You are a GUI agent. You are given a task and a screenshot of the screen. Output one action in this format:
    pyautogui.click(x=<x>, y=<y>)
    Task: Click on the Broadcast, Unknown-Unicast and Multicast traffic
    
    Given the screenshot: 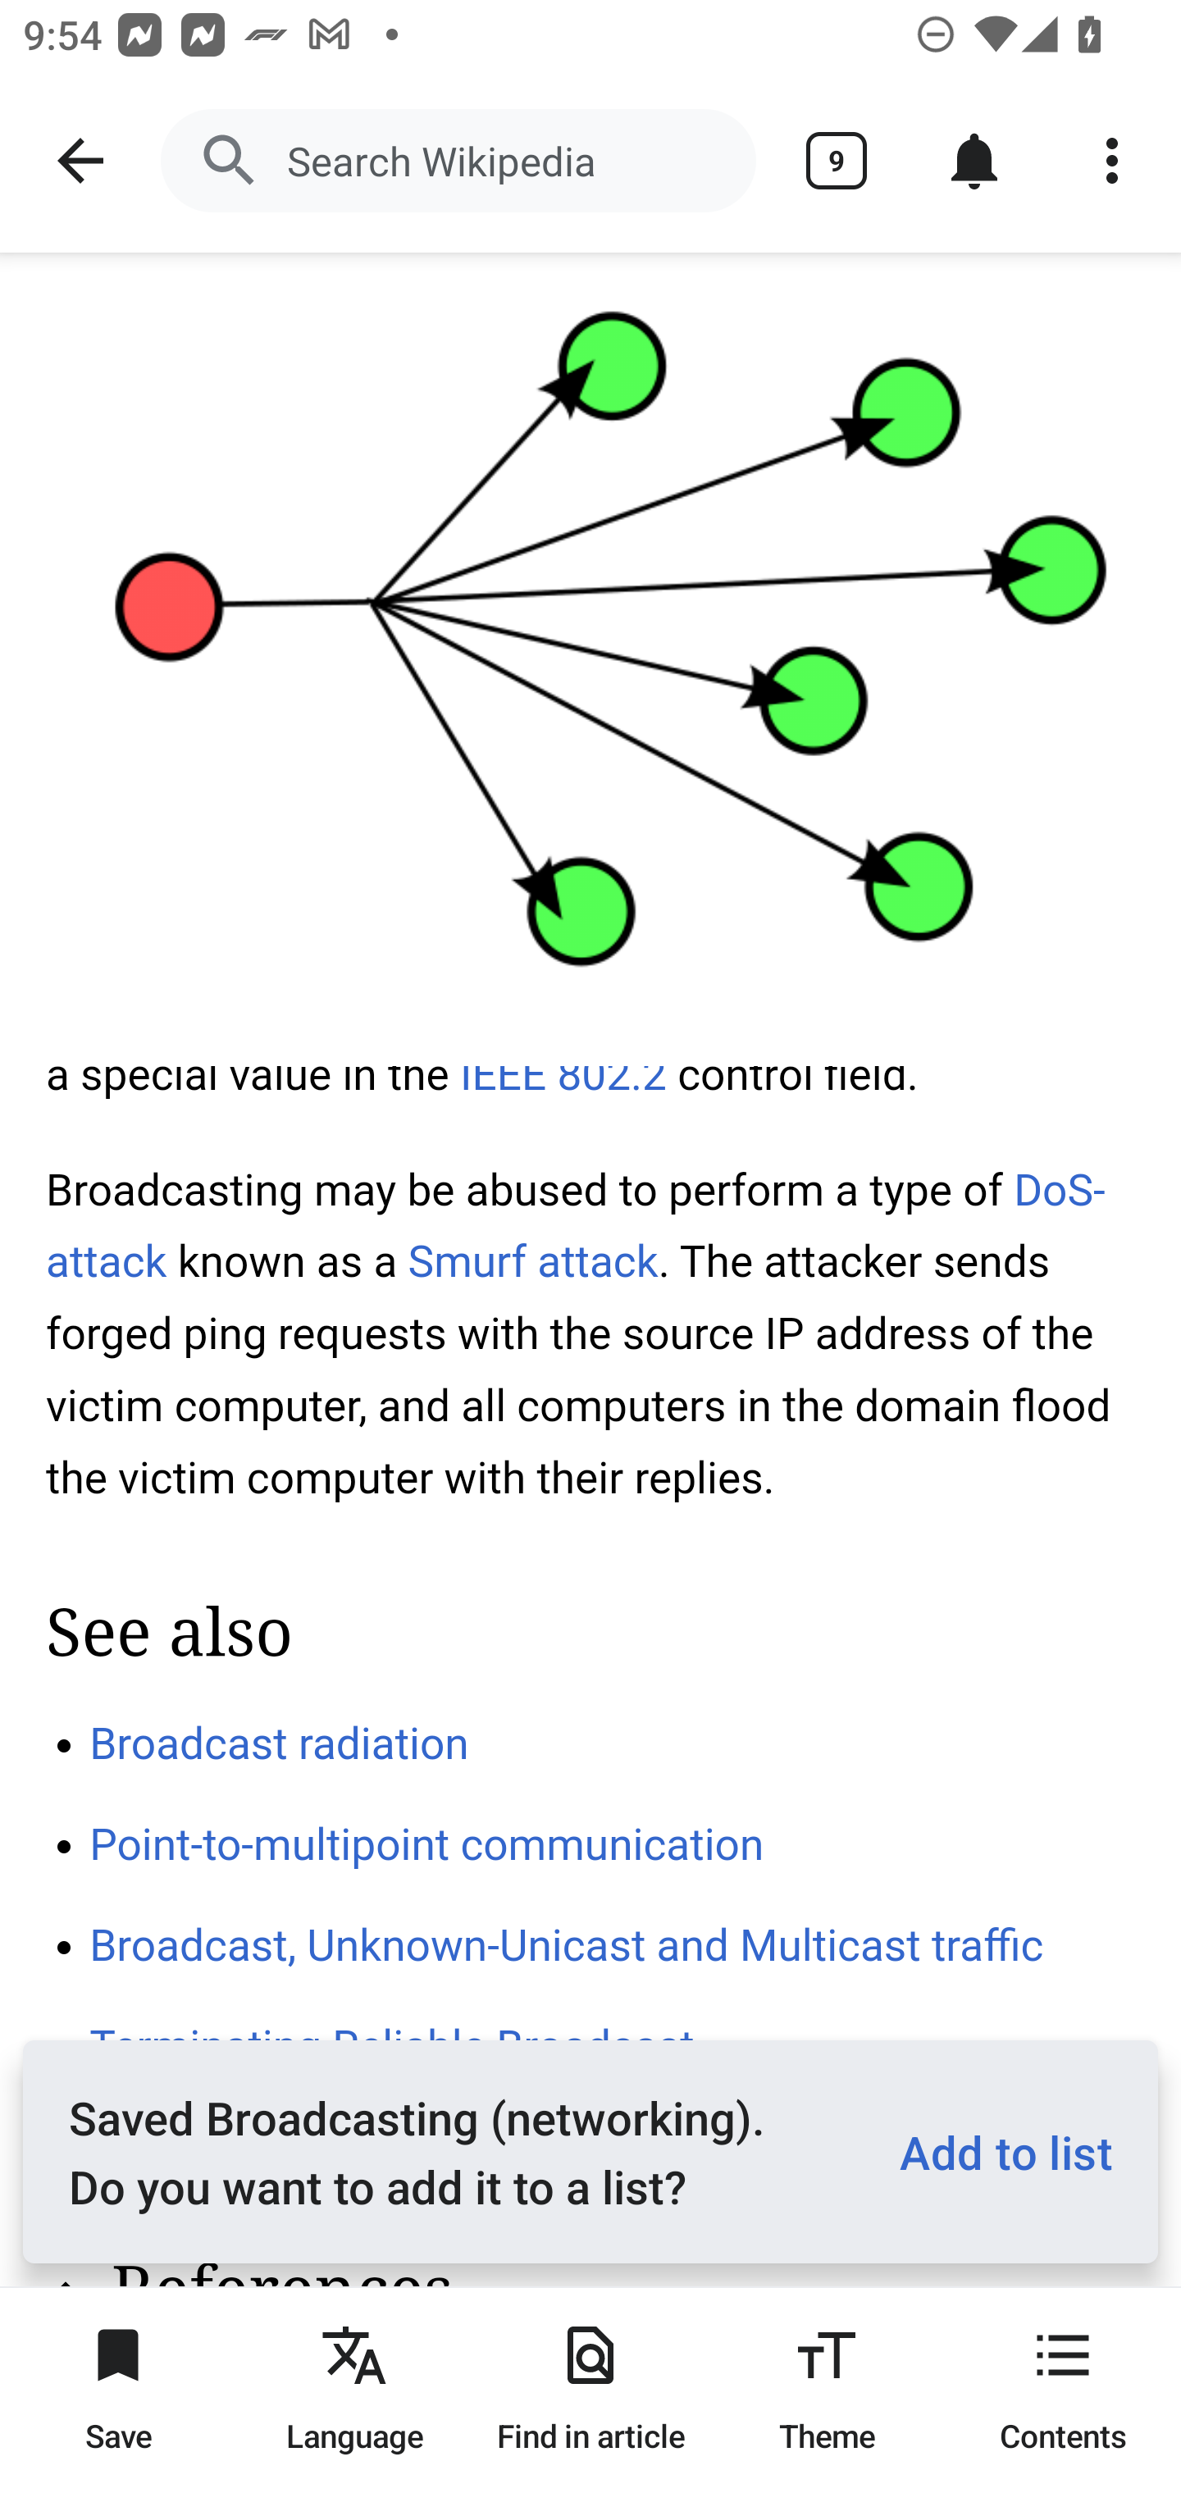 What is the action you would take?
    pyautogui.click(x=567, y=1944)
    